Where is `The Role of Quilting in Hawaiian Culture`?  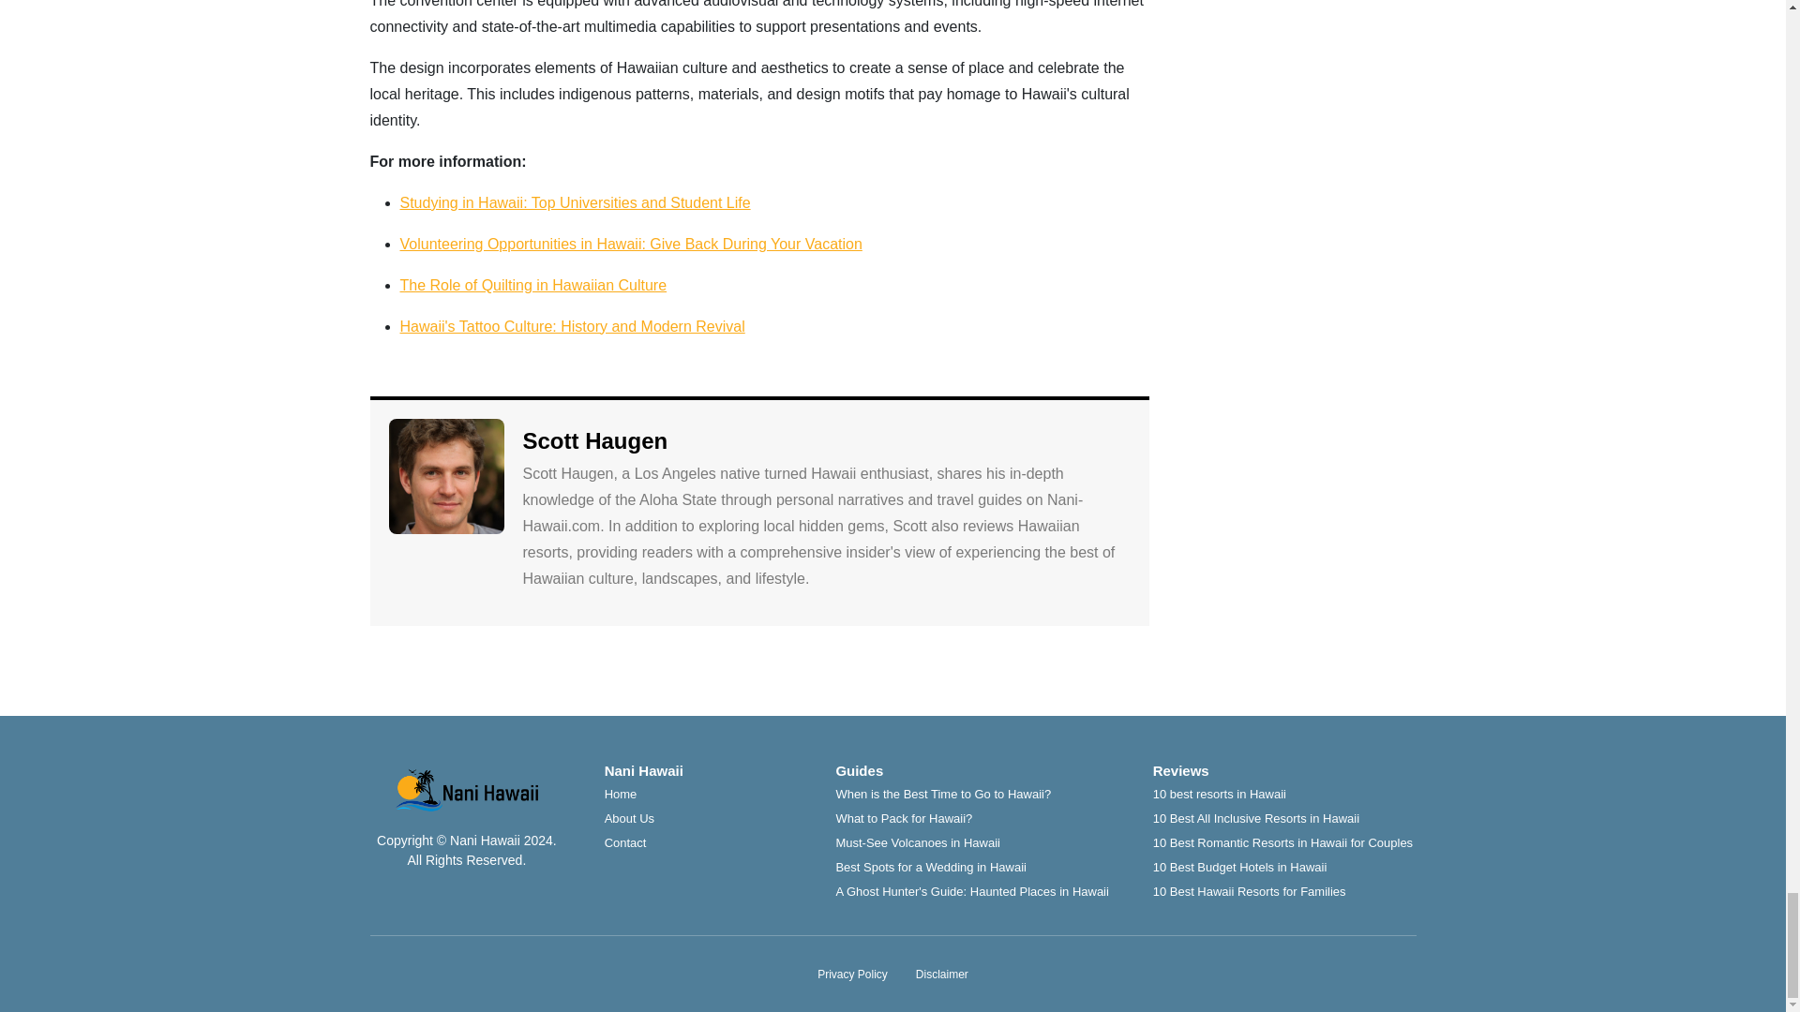
The Role of Quilting in Hawaiian Culture is located at coordinates (532, 285).